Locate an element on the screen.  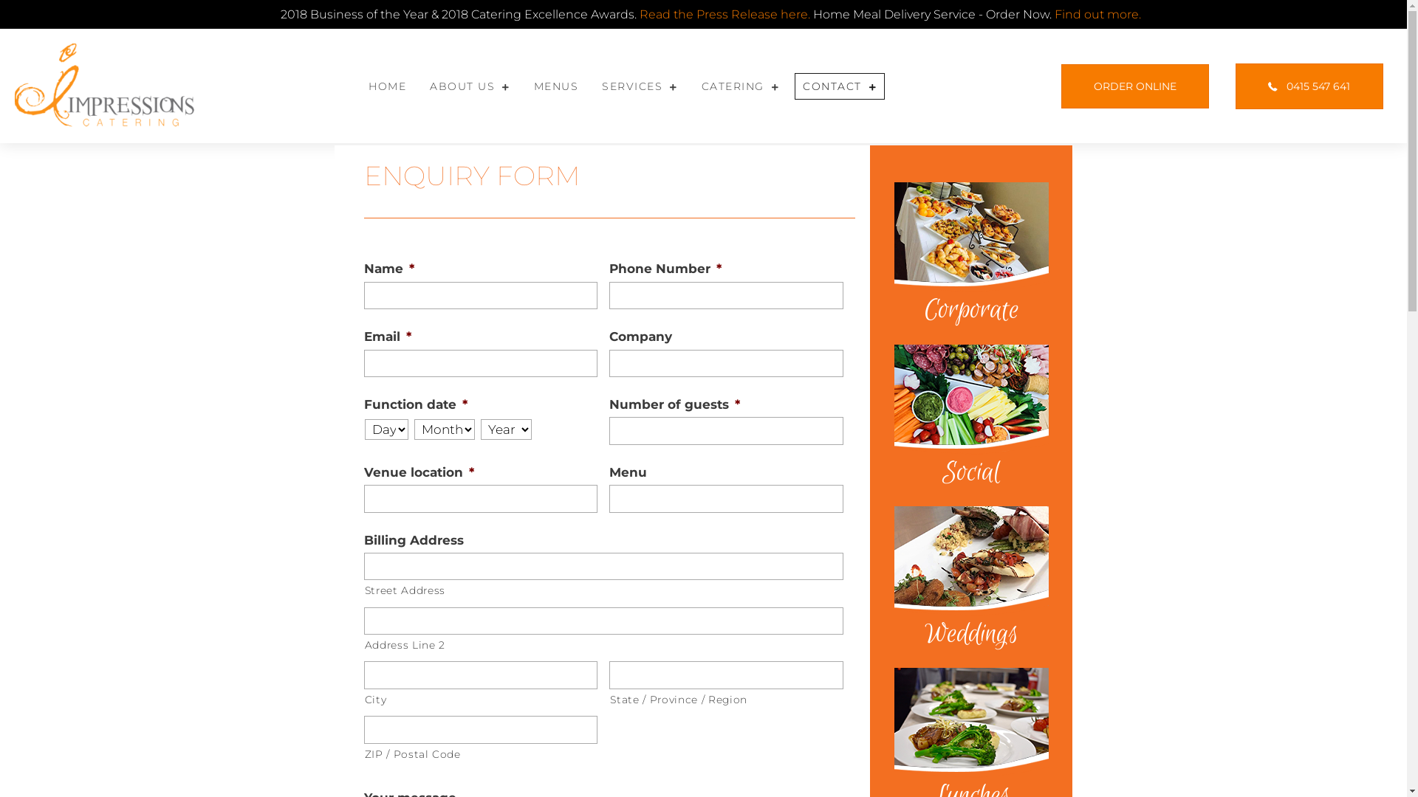
0415 547 641 is located at coordinates (1309, 86).